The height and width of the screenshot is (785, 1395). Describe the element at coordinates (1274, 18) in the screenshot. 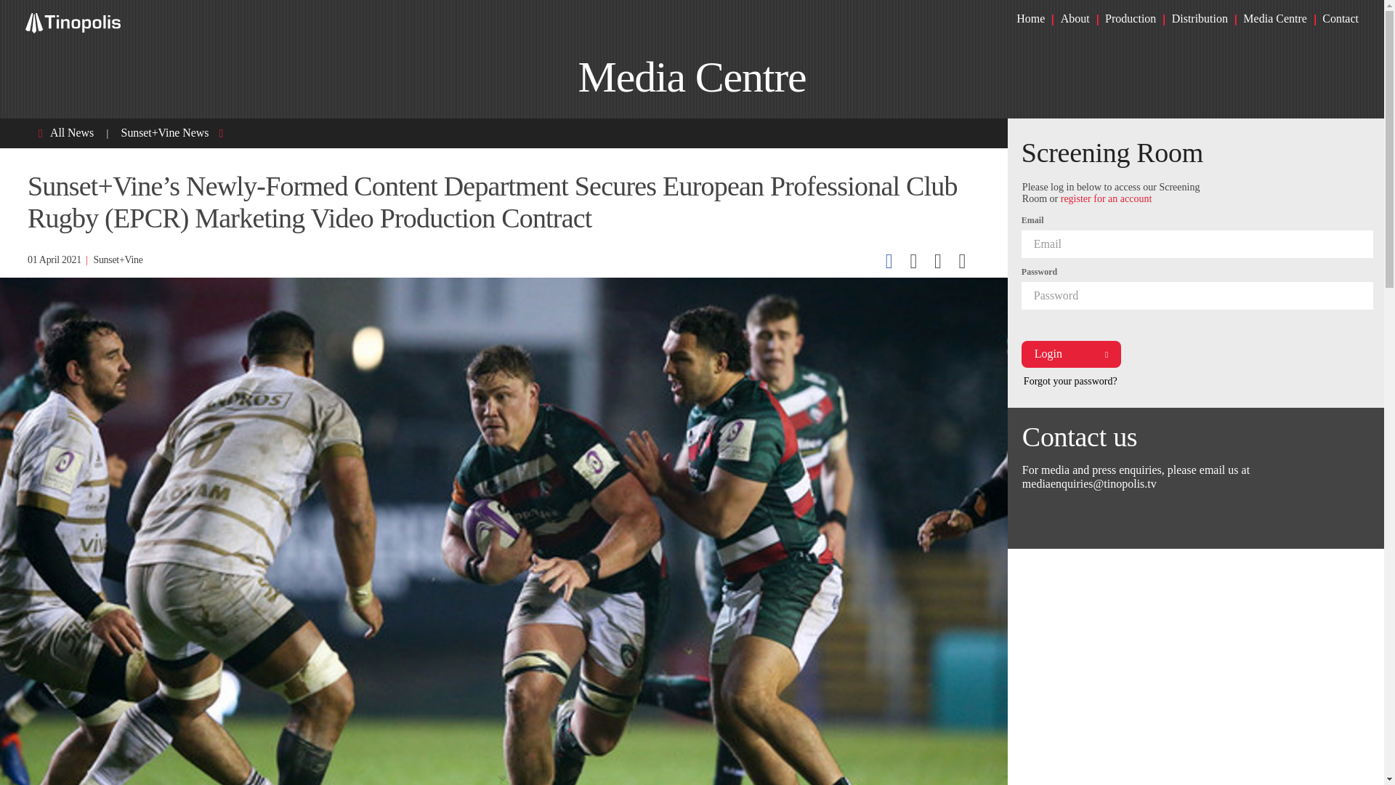

I see `Media Centre` at that location.